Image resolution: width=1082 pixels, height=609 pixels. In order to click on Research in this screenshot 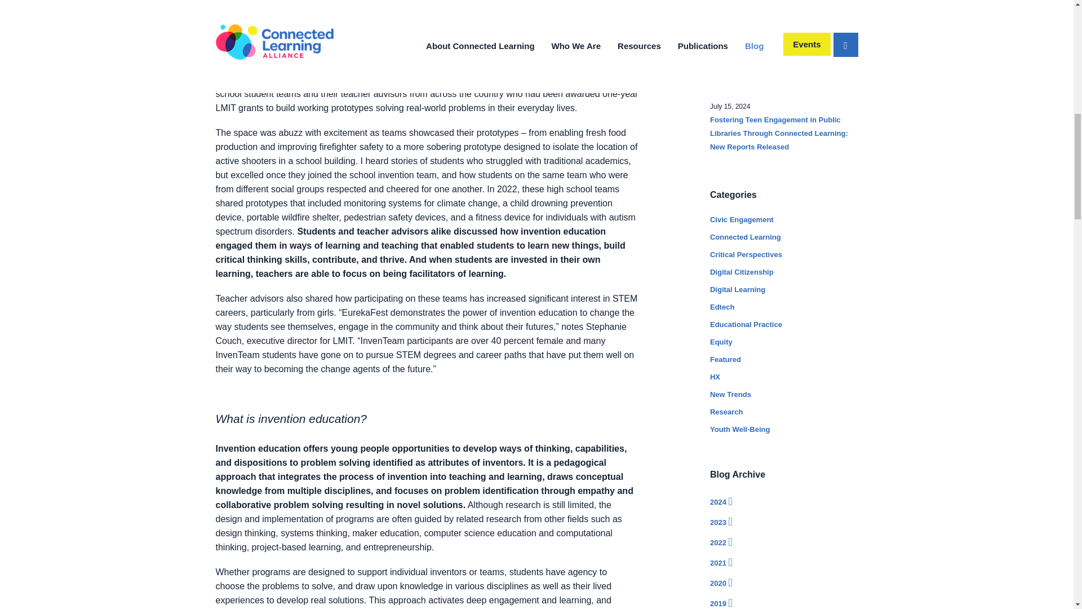, I will do `click(726, 412)`.